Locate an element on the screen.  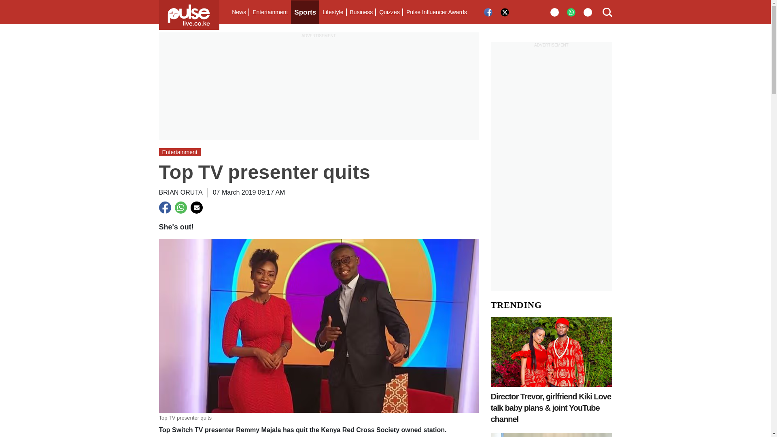
Lifestyle is located at coordinates (333, 12).